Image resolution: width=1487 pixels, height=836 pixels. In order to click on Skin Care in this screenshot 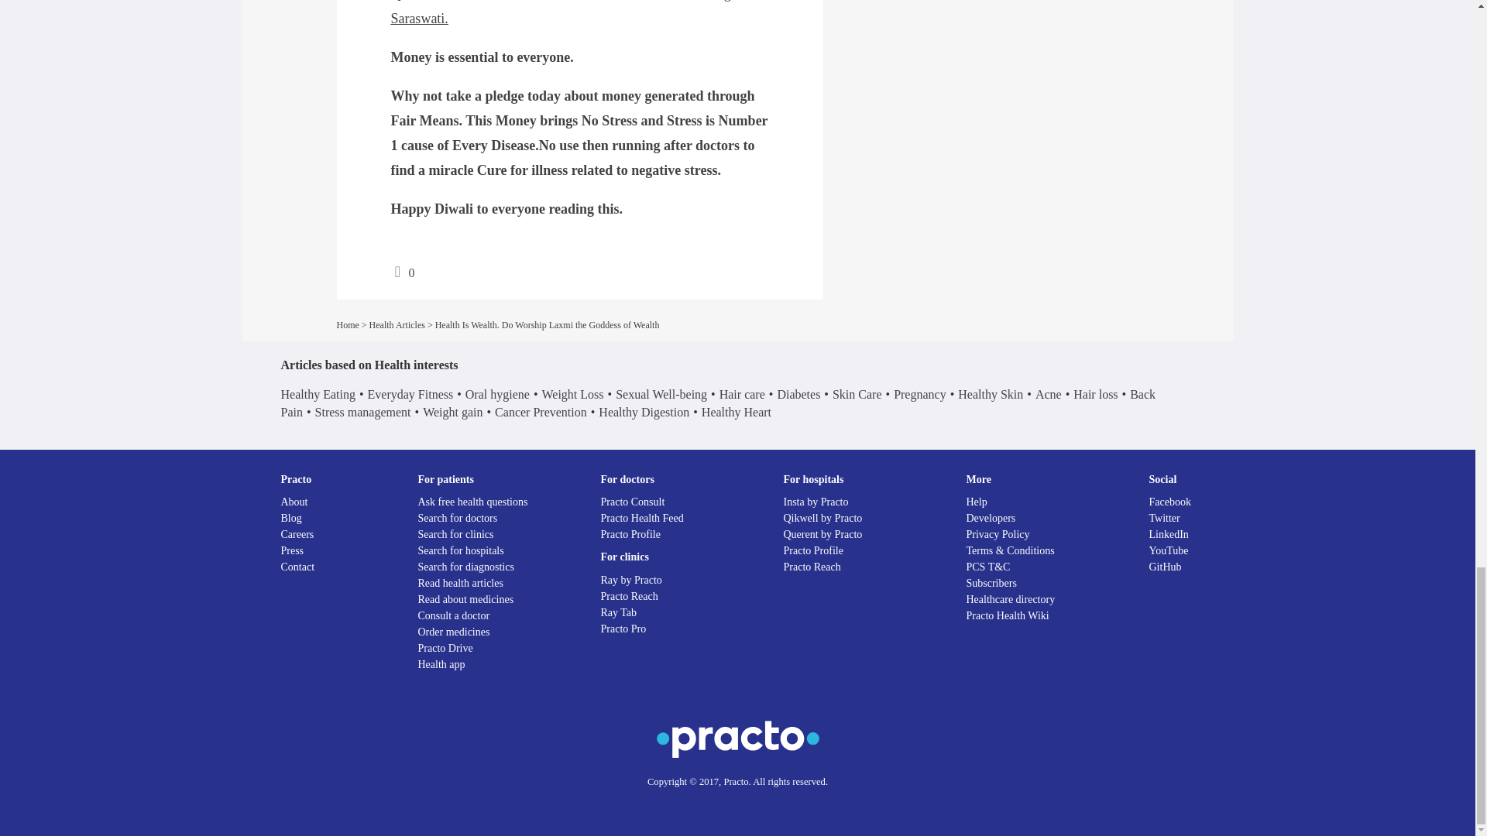, I will do `click(857, 395)`.